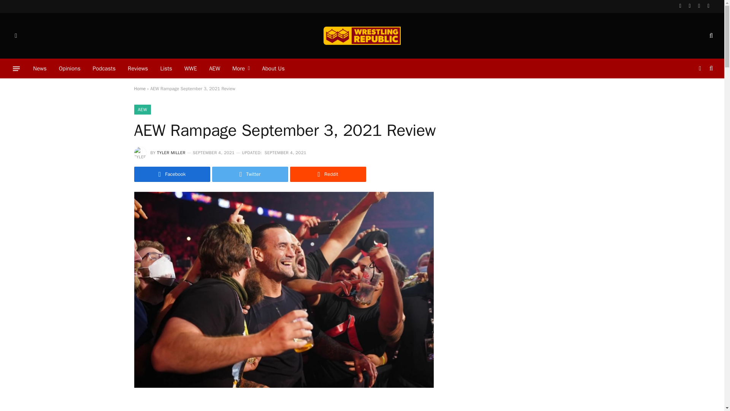 This screenshot has height=411, width=730. Describe the element at coordinates (241, 68) in the screenshot. I see `More` at that location.